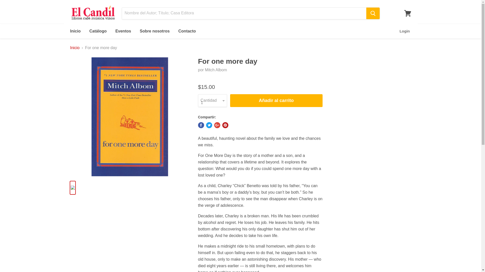 The image size is (485, 272). I want to click on Contacto, so click(187, 31).